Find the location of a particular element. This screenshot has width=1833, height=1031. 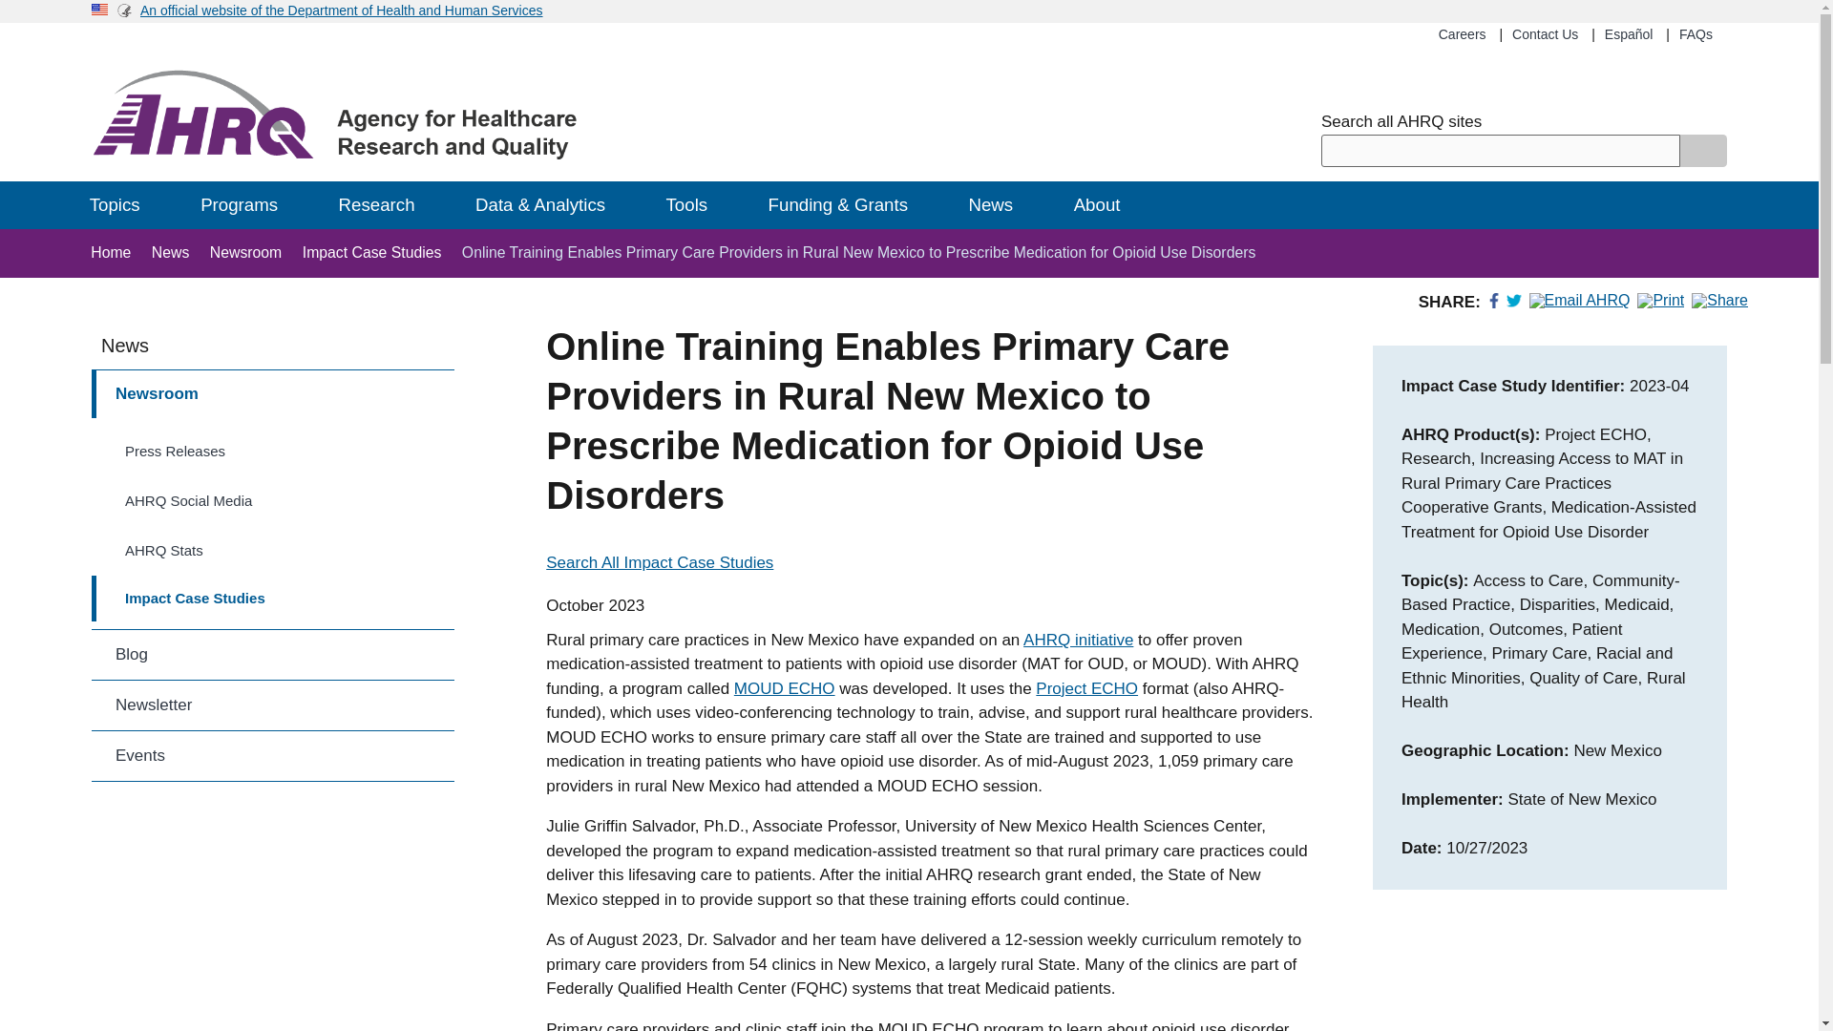

FAQs is located at coordinates (1696, 34).